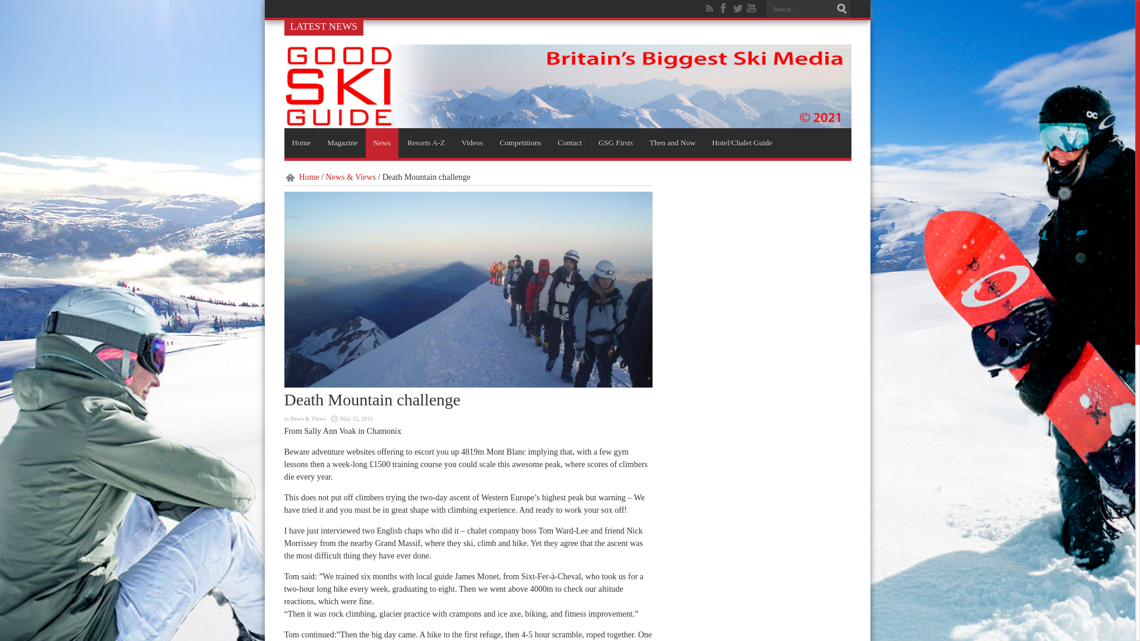 This screenshot has height=641, width=1140. What do you see at coordinates (672, 142) in the screenshot?
I see `Then and Now` at bounding box center [672, 142].